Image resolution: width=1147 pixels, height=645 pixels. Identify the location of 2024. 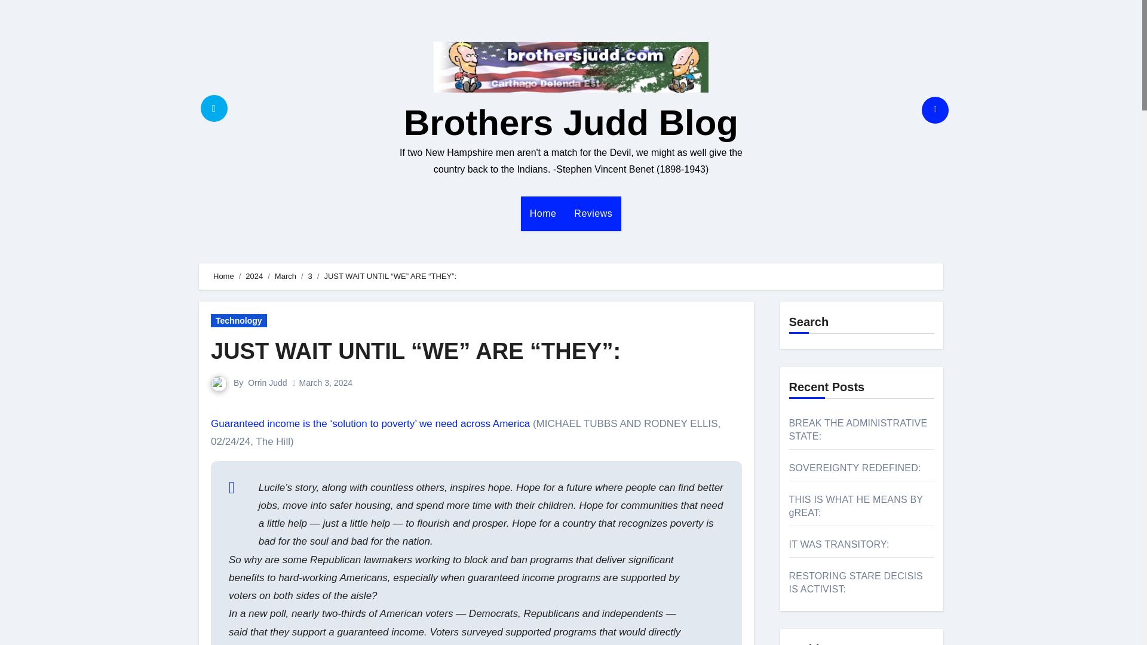
(253, 276).